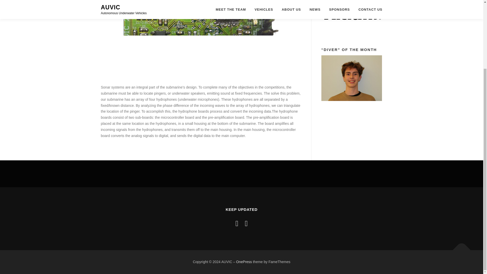 Image resolution: width=487 pixels, height=274 pixels. Describe the element at coordinates (244, 262) in the screenshot. I see `OnePress` at that location.